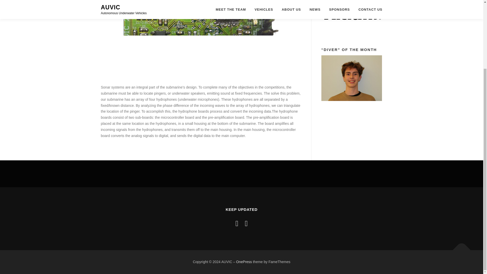 Image resolution: width=487 pixels, height=274 pixels. Describe the element at coordinates (244, 262) in the screenshot. I see `OnePress` at that location.